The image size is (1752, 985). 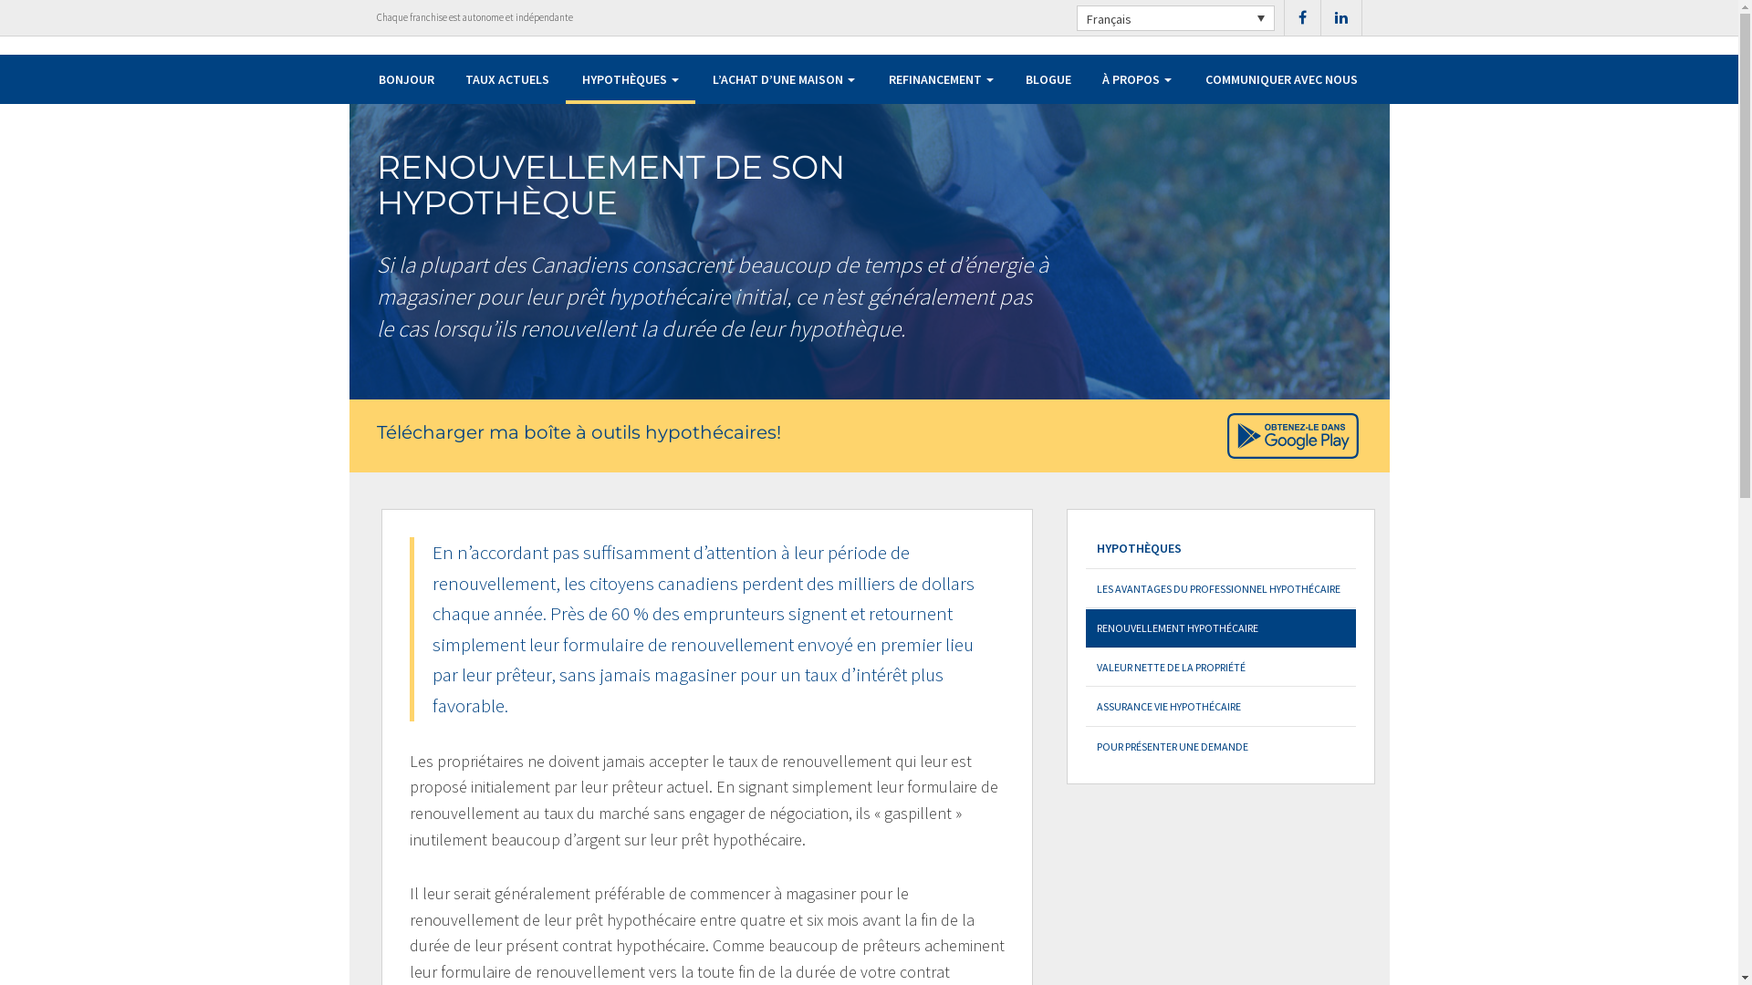 I want to click on REFINANCEMENT, so click(x=942, y=79).